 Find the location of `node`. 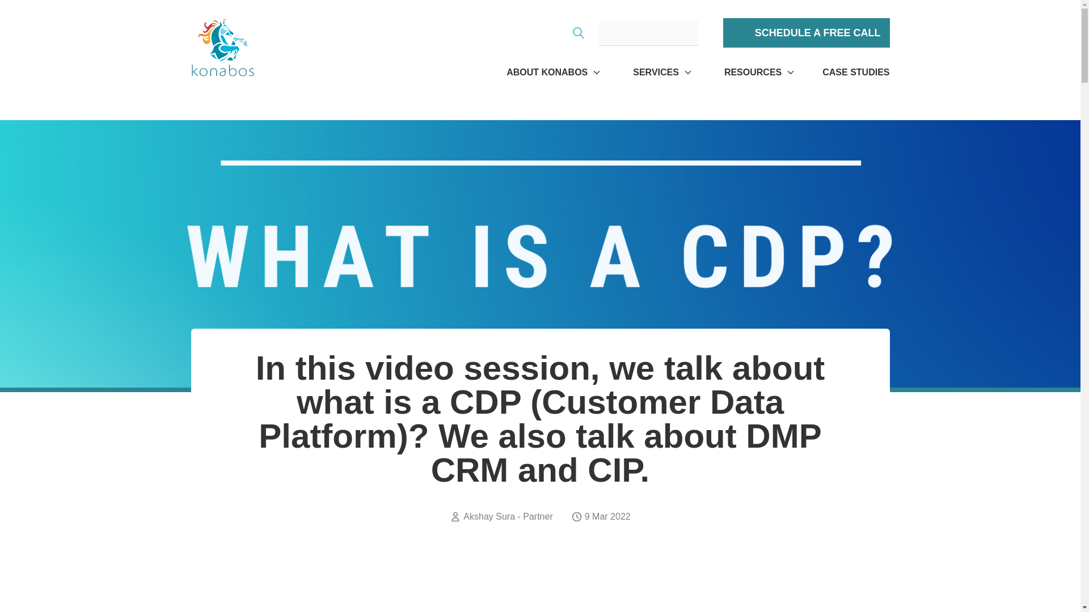

node is located at coordinates (541, 590).